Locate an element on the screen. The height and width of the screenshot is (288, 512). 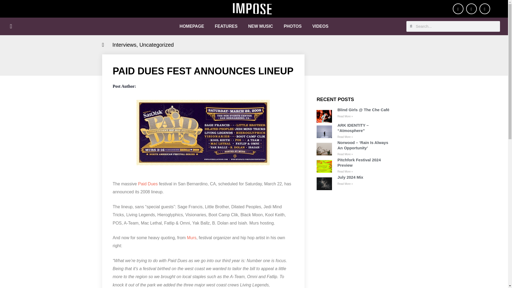
Murs is located at coordinates (191, 238).